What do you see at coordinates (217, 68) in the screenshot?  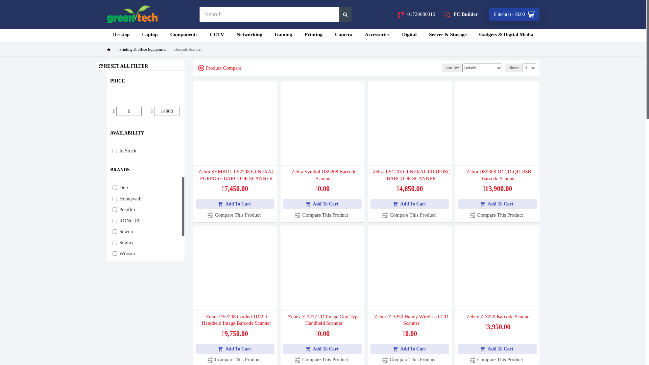 I see `Product Compare` at bounding box center [217, 68].